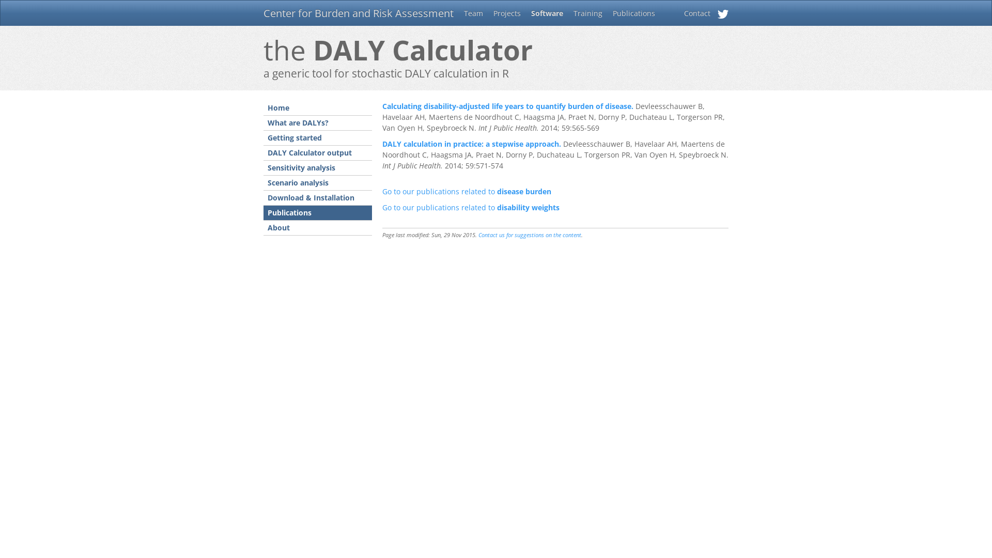 The image size is (992, 558). What do you see at coordinates (467, 191) in the screenshot?
I see `Go to our publications related to disease burden` at bounding box center [467, 191].